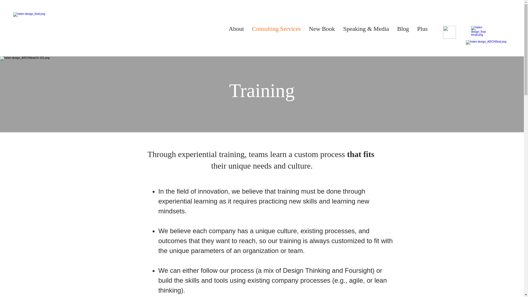 This screenshot has height=297, width=528. What do you see at coordinates (403, 32) in the screenshot?
I see `Blog` at bounding box center [403, 32].